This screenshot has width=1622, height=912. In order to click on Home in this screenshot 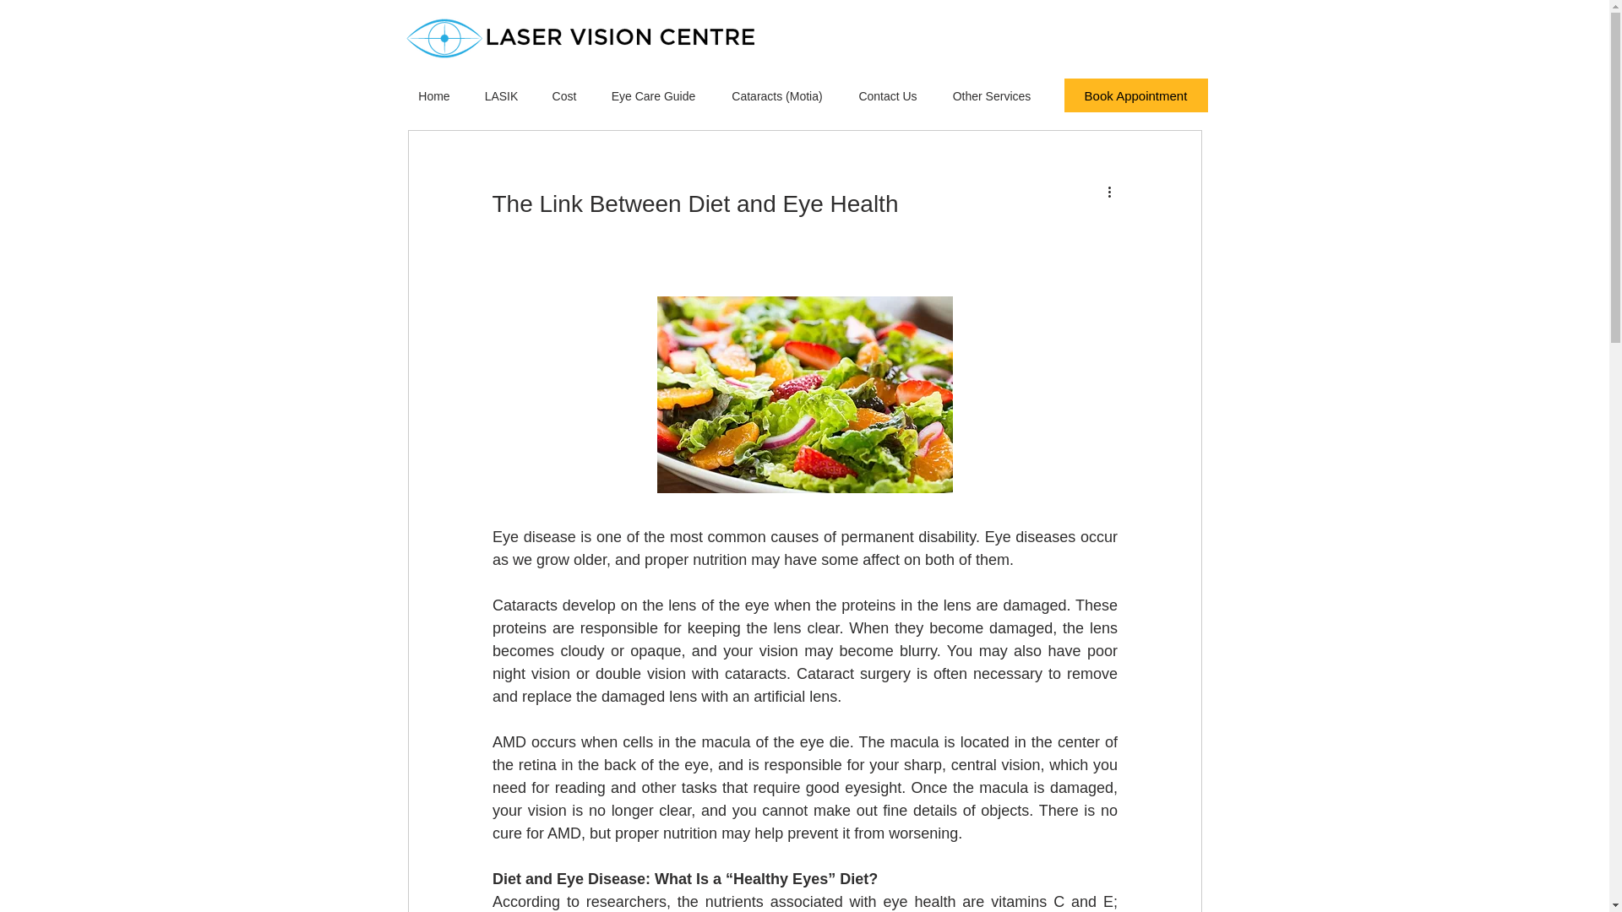, I will do `click(433, 96)`.